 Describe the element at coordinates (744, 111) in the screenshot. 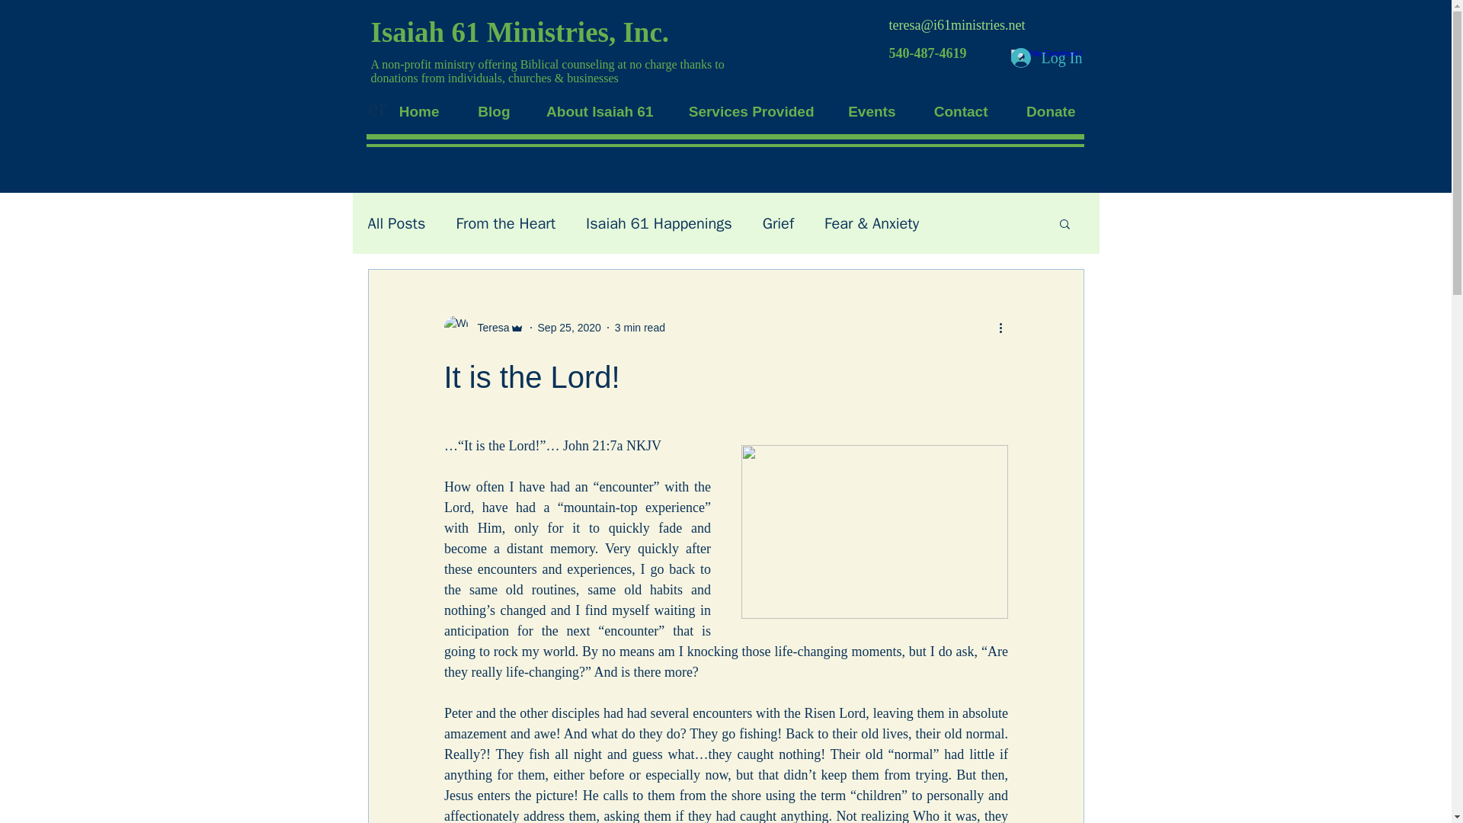

I see `Services Provided` at that location.